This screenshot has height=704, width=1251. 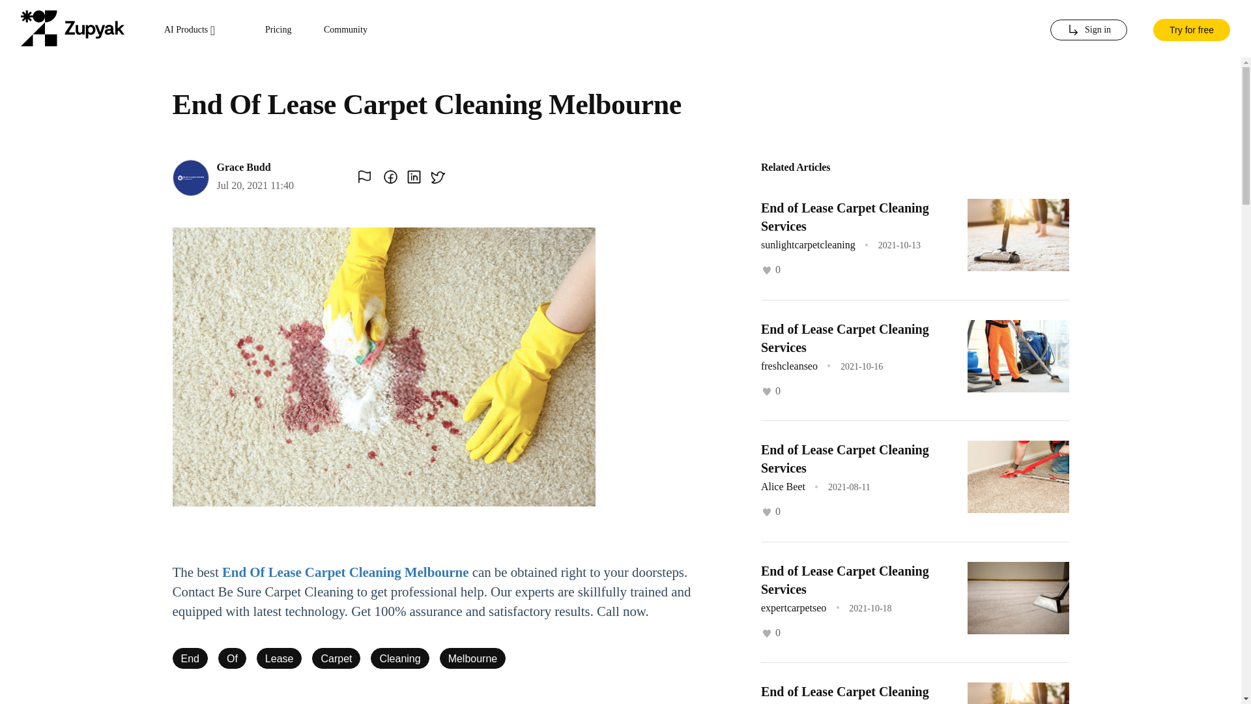 What do you see at coordinates (844, 216) in the screenshot?
I see `End of Lease Carpet Cleaning Services` at bounding box center [844, 216].